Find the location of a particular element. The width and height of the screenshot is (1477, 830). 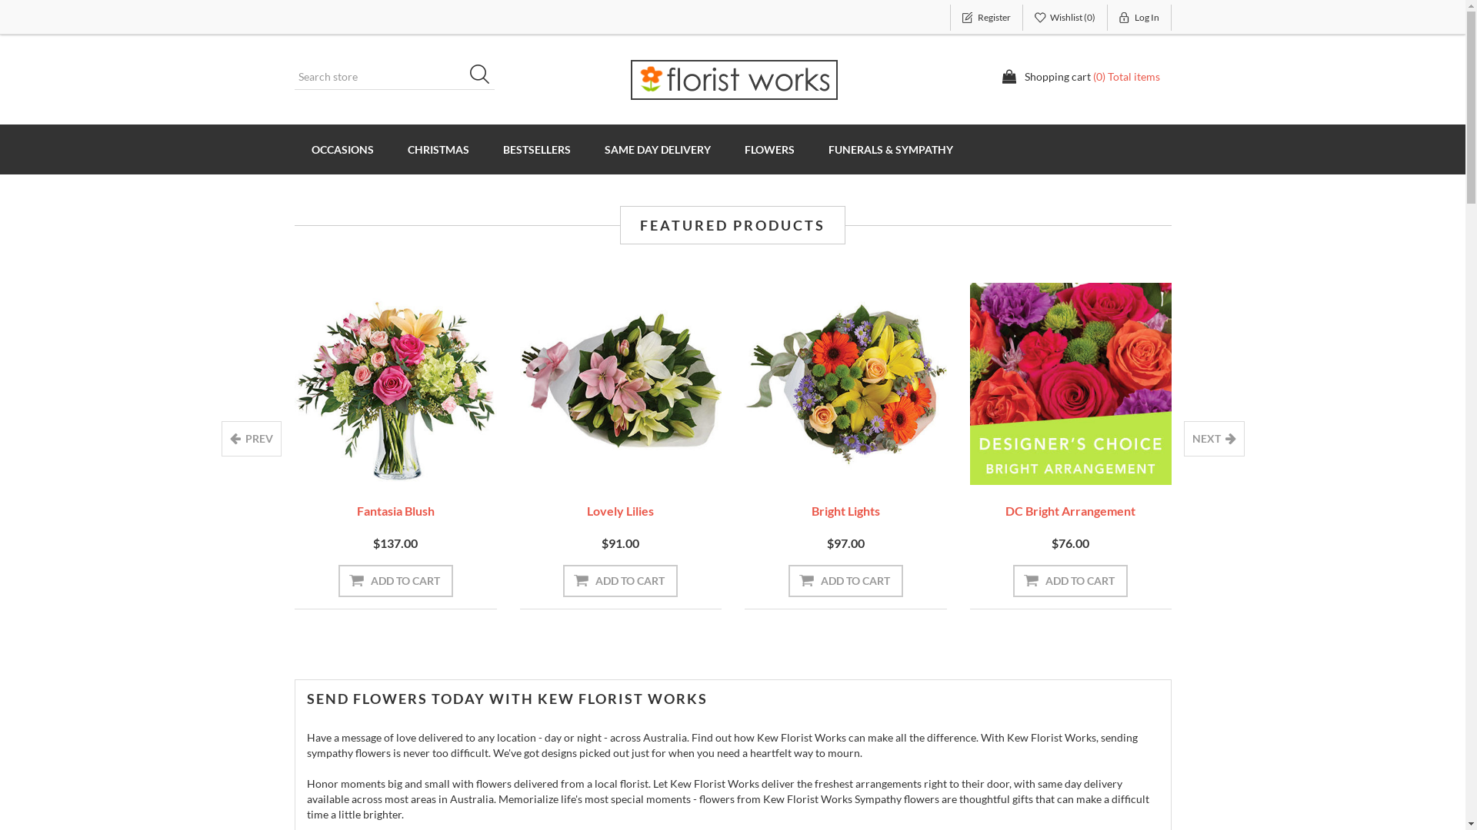

CHRISTMAS is located at coordinates (438, 149).